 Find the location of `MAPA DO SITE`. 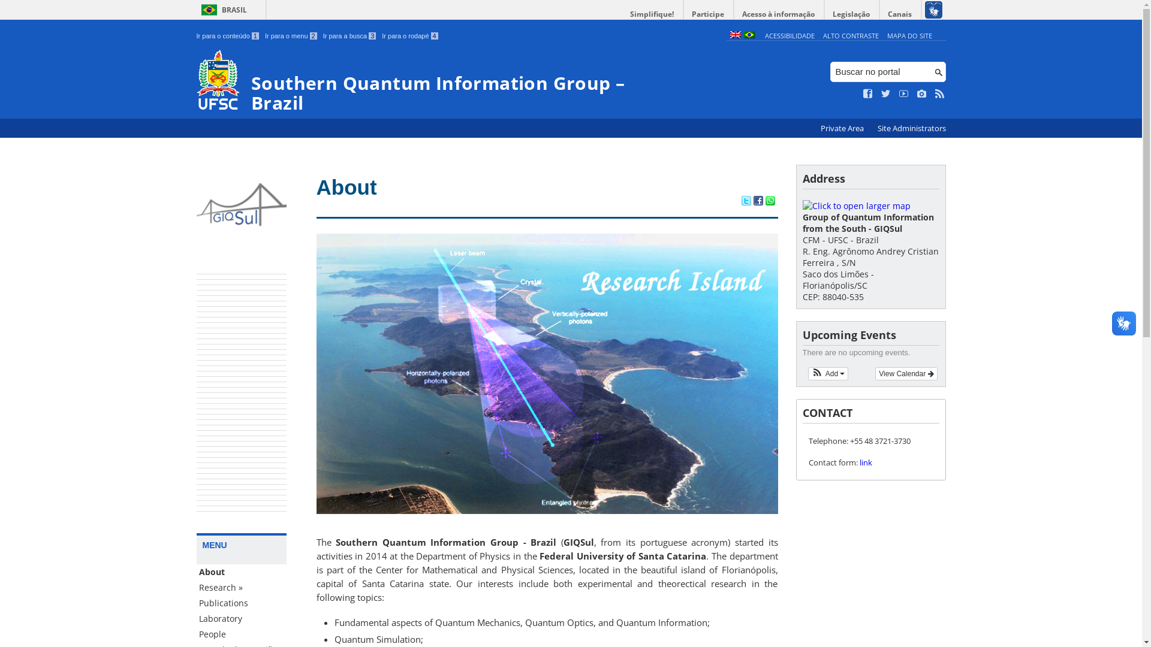

MAPA DO SITE is located at coordinates (910, 36).